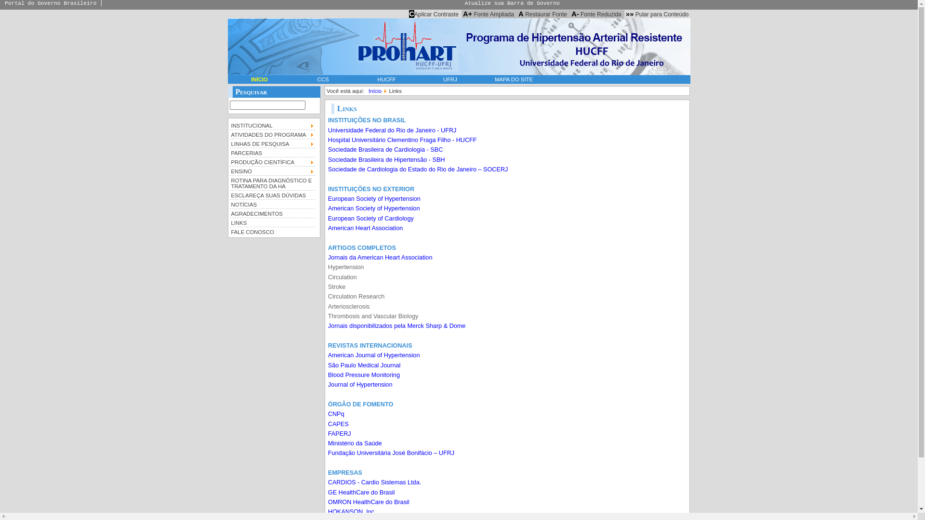  I want to click on LINKS, so click(272, 222).